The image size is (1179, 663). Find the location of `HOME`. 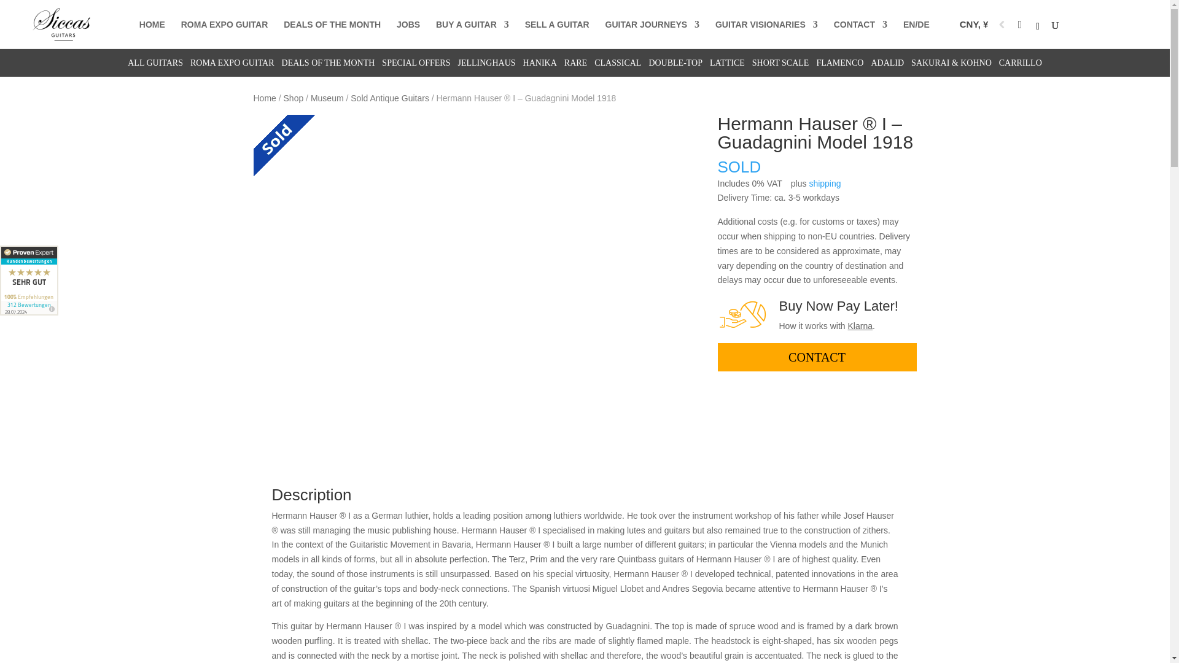

HOME is located at coordinates (152, 31).